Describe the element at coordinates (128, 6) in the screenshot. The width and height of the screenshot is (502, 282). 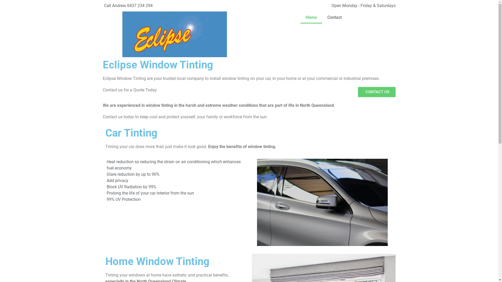
I see `Call Andrew 0437 234 294` at that location.